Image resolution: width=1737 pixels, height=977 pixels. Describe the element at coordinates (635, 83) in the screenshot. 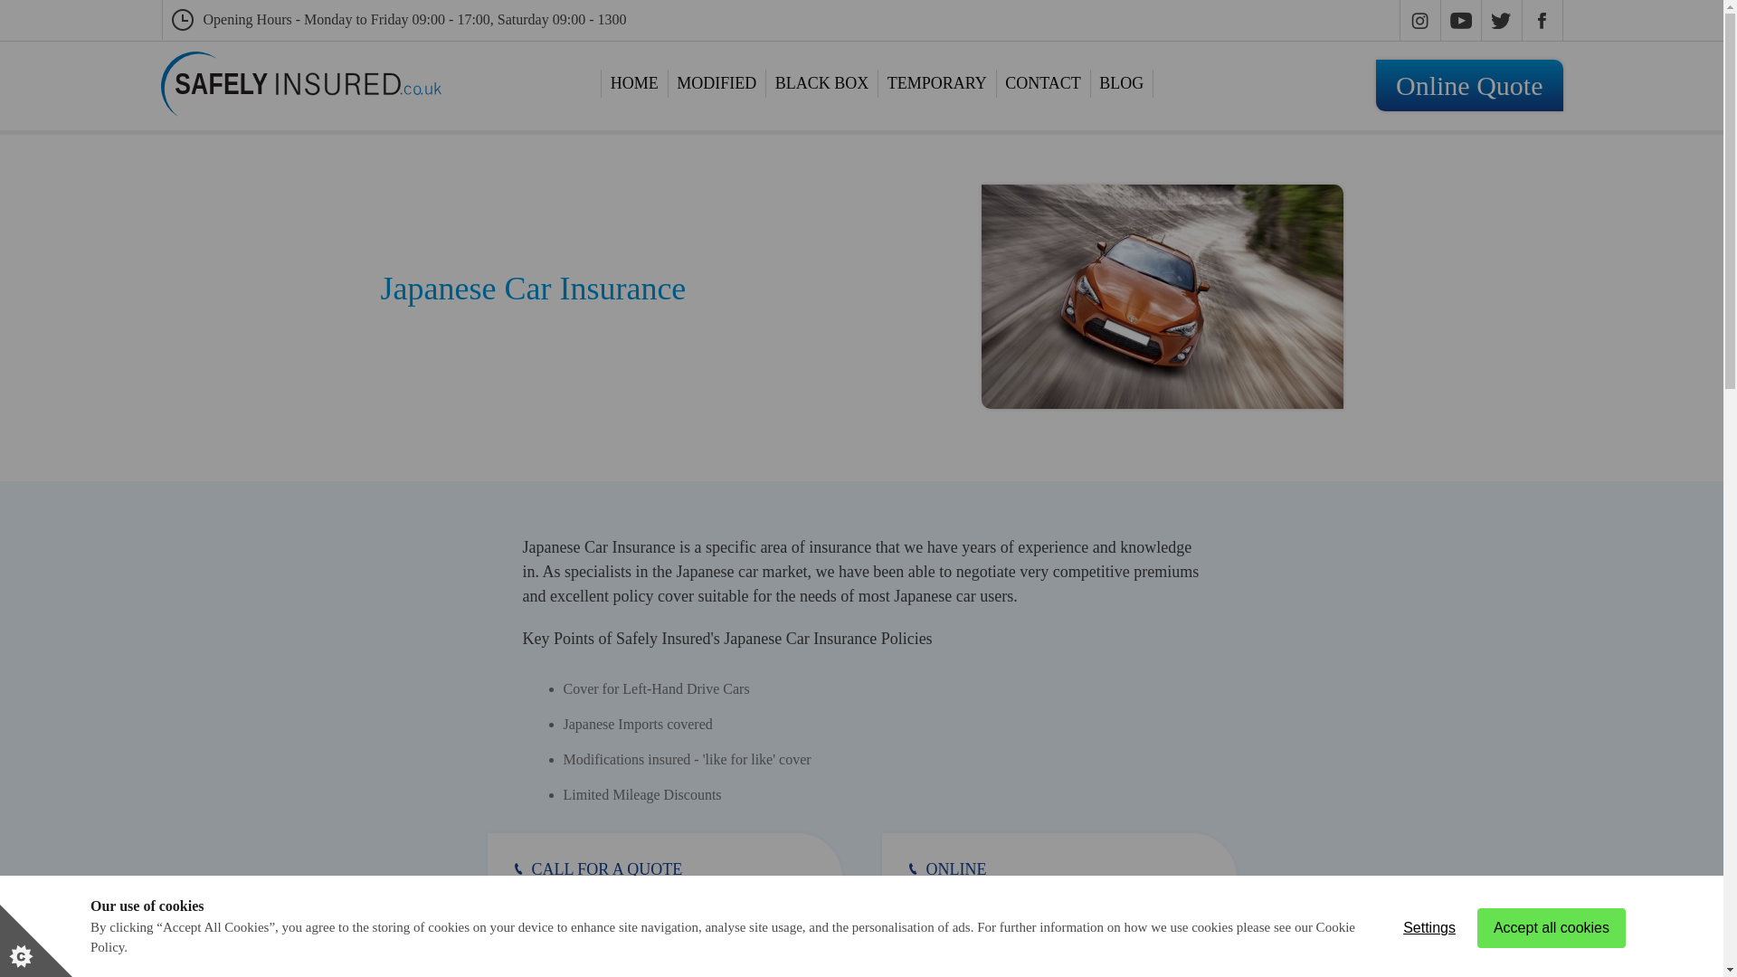

I see `MODIFIED` at that location.